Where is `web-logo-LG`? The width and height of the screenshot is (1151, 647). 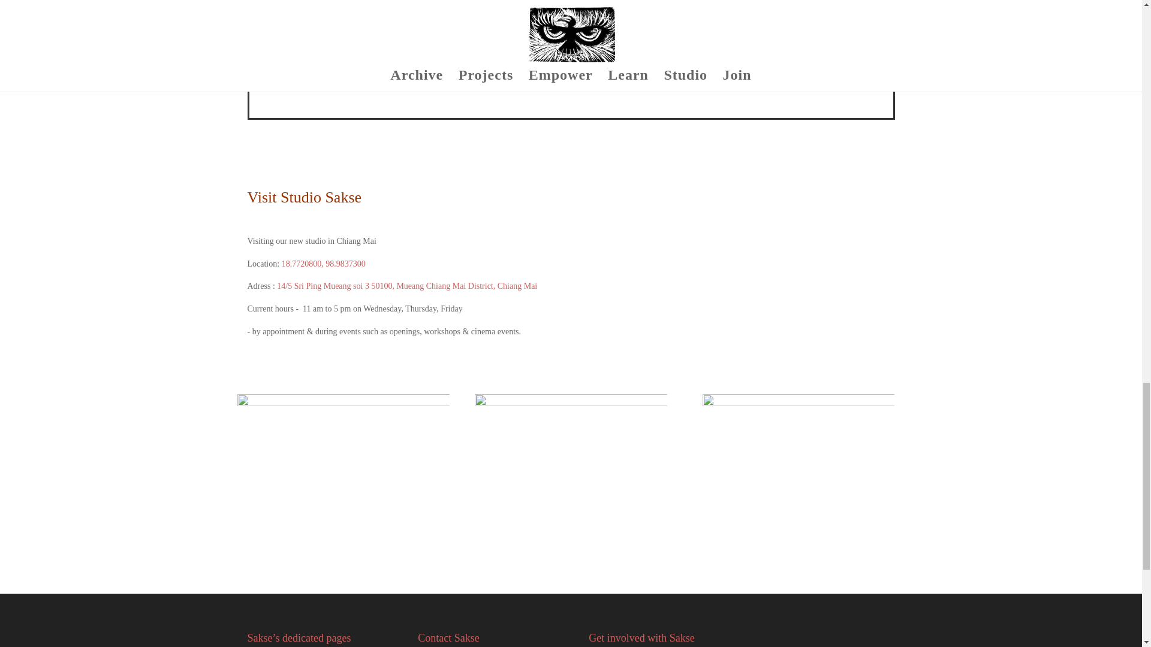 web-logo-LG is located at coordinates (798, 456).